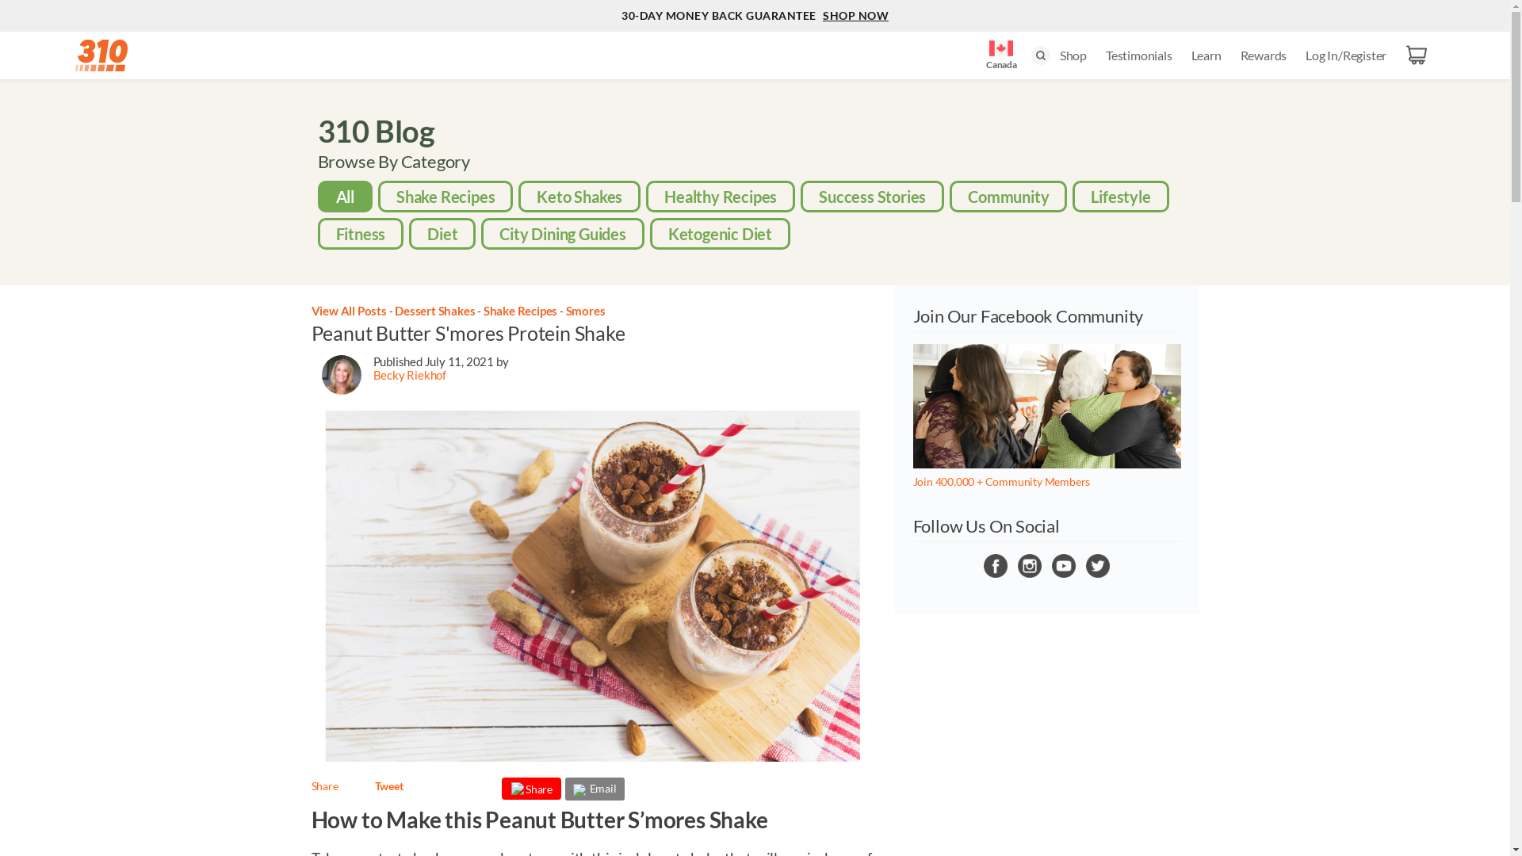  What do you see at coordinates (531, 789) in the screenshot?
I see `Share` at bounding box center [531, 789].